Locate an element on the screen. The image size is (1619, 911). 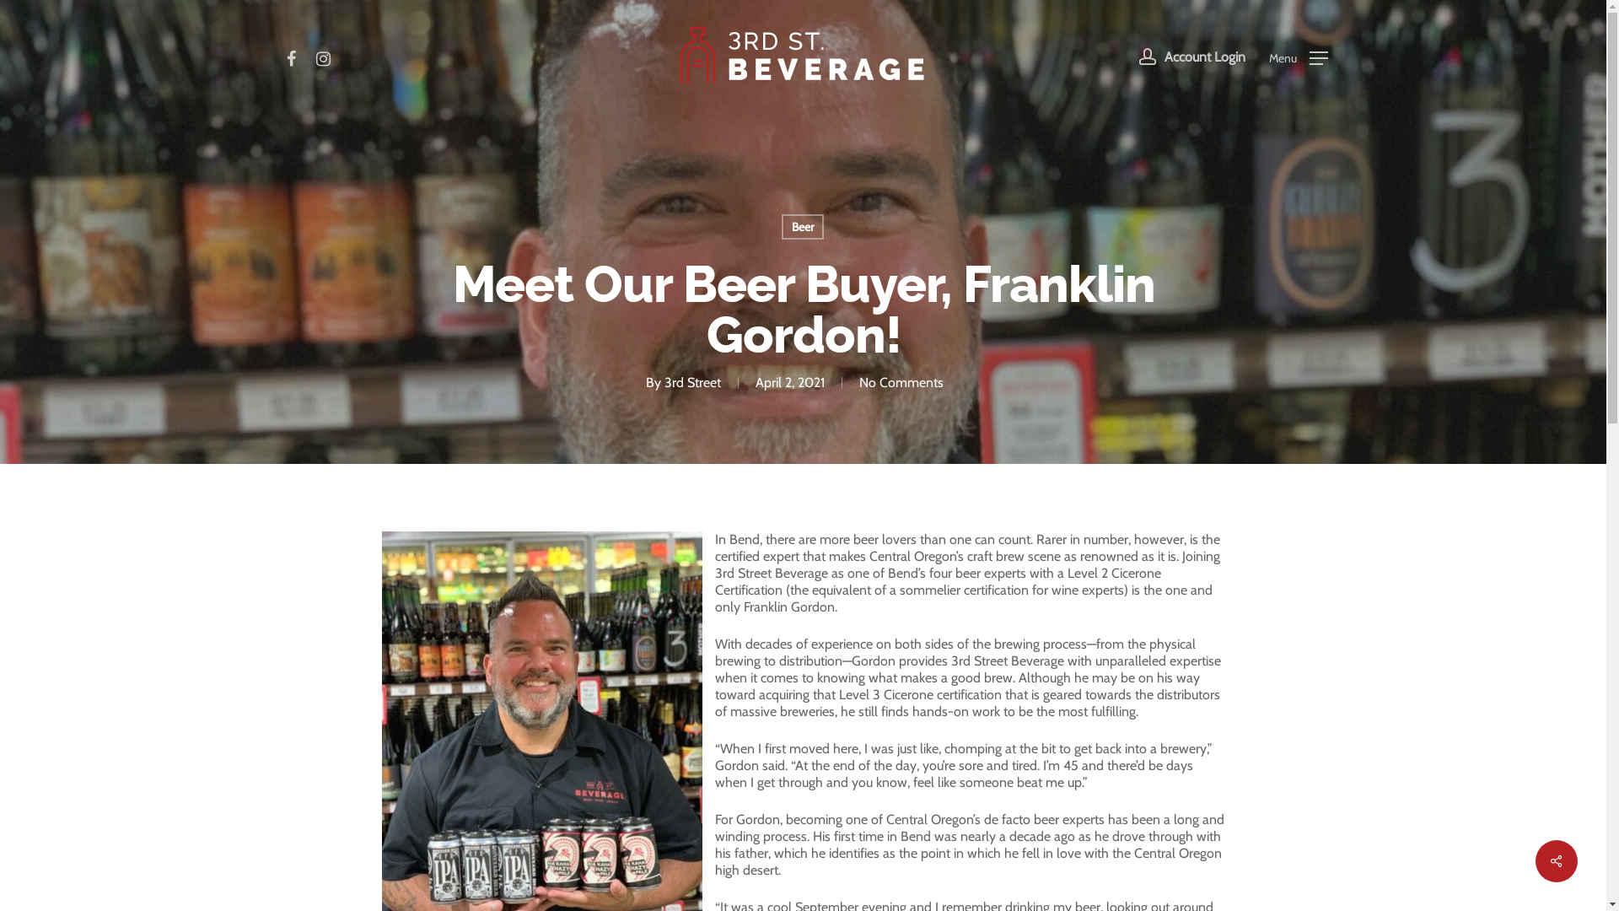
No Comments is located at coordinates (901, 383).